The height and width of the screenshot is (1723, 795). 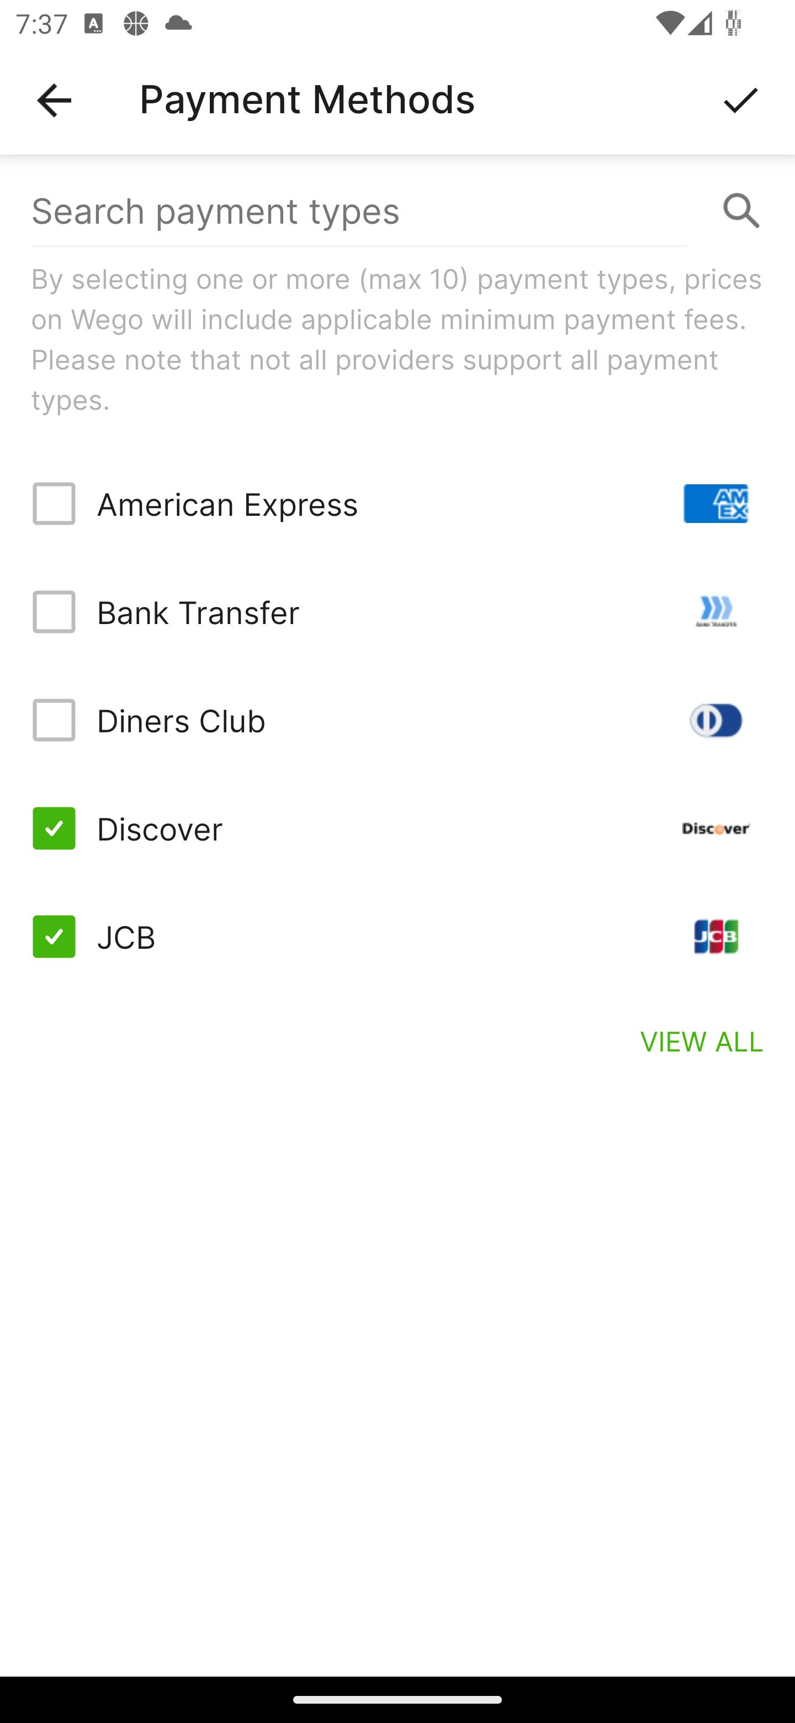 I want to click on Discover, so click(x=397, y=827).